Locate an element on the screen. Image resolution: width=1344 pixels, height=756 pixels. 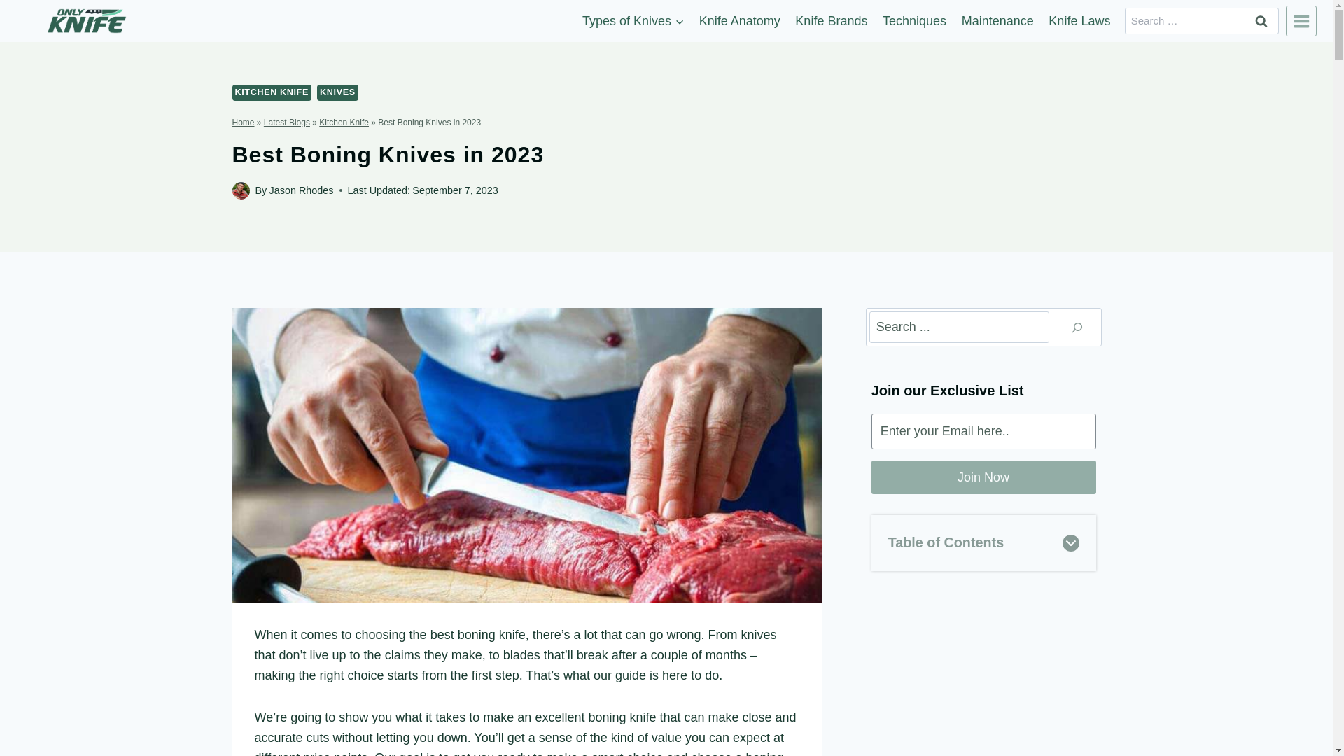
Knife Laws is located at coordinates (1079, 21).